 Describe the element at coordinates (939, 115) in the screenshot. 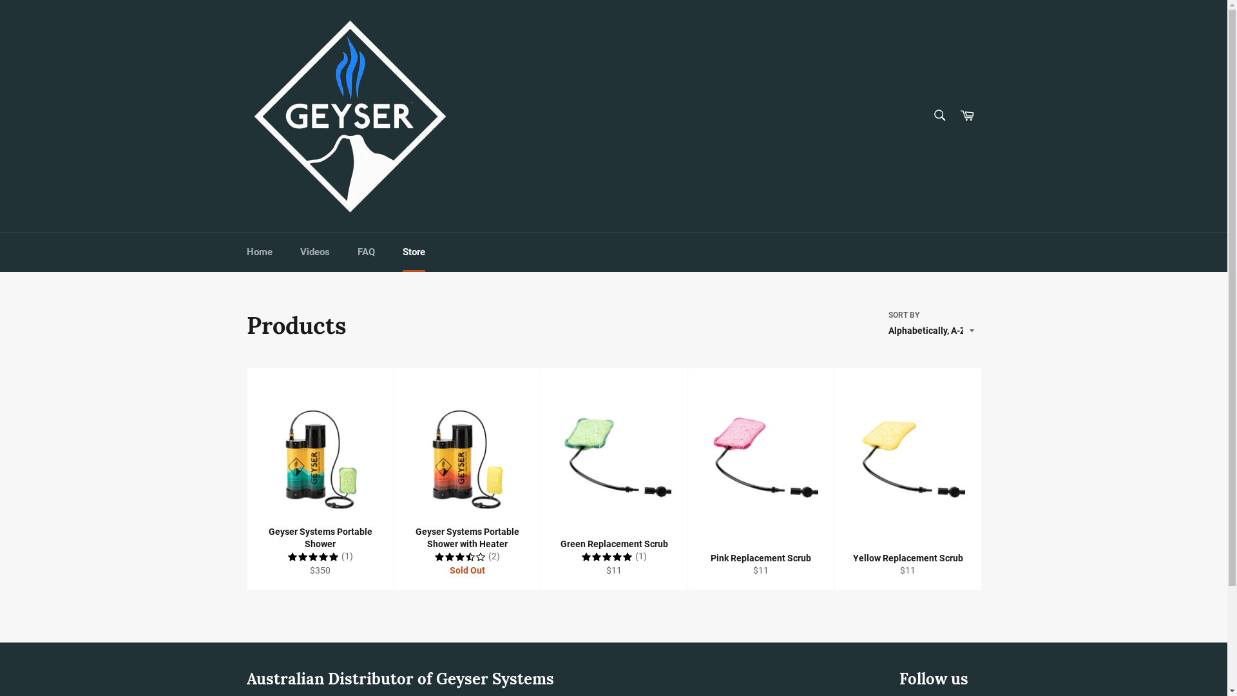

I see `Search` at that location.